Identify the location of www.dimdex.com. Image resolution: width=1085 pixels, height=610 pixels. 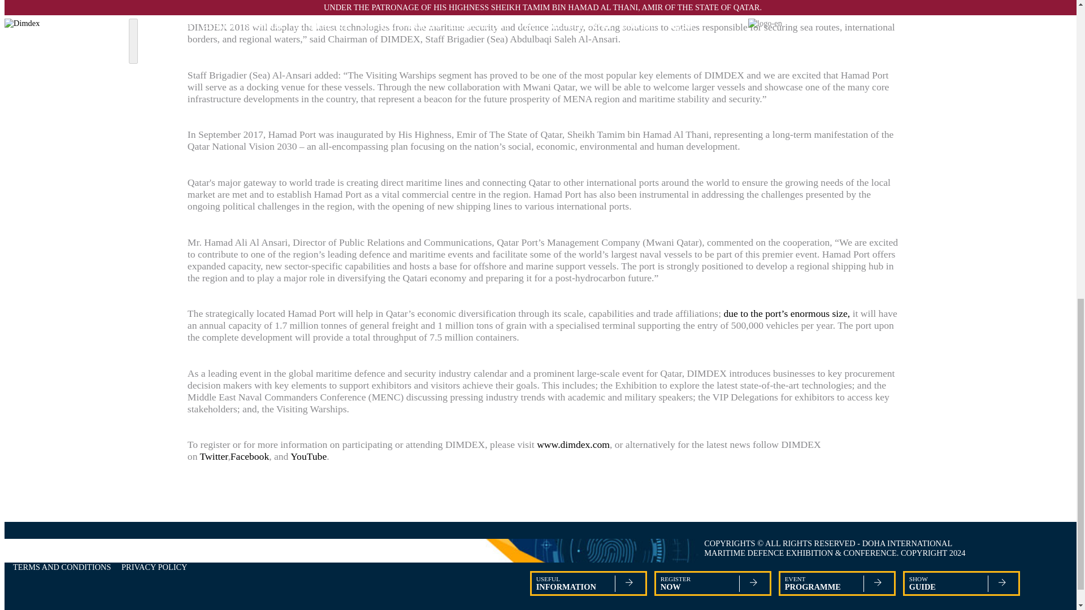
(214, 456).